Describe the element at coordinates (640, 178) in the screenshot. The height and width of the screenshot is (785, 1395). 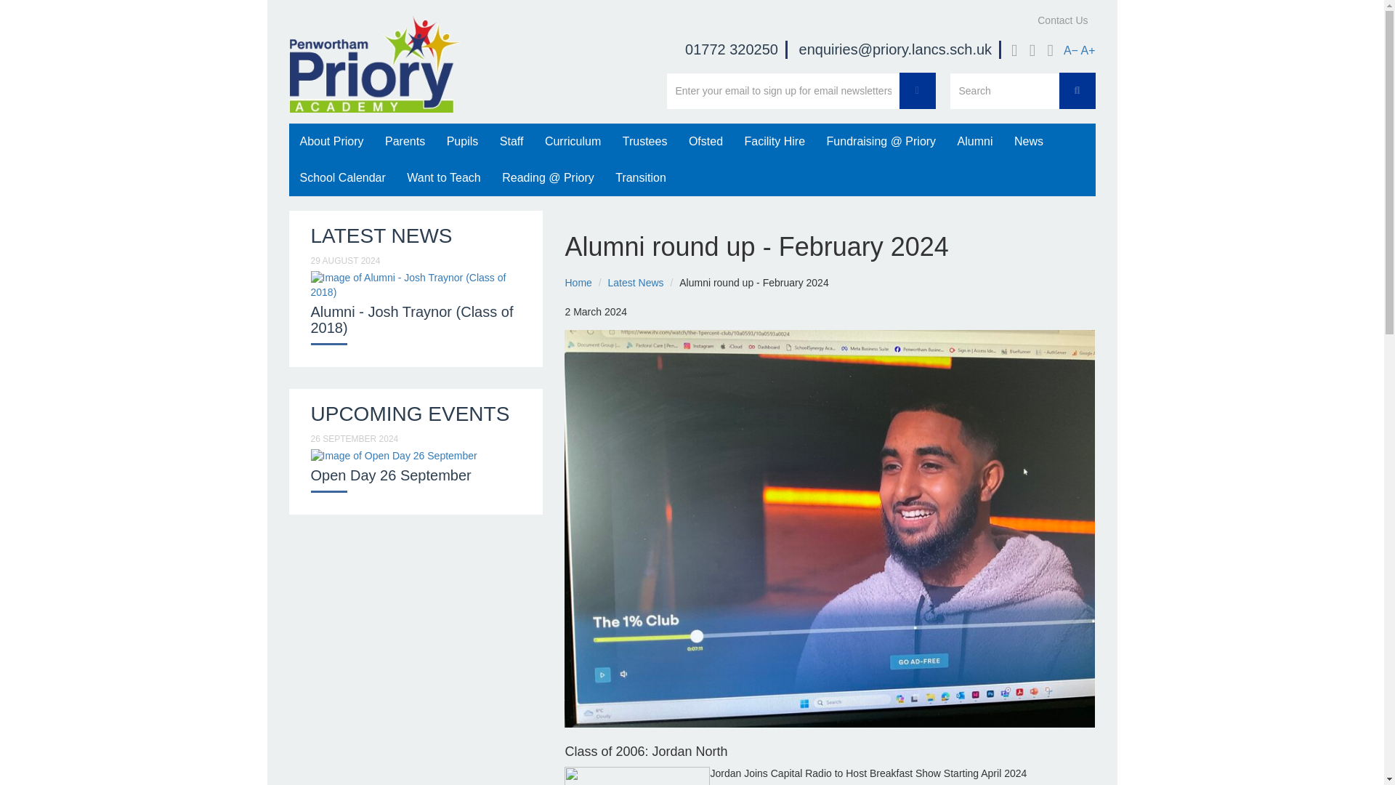
I see `Transition` at that location.